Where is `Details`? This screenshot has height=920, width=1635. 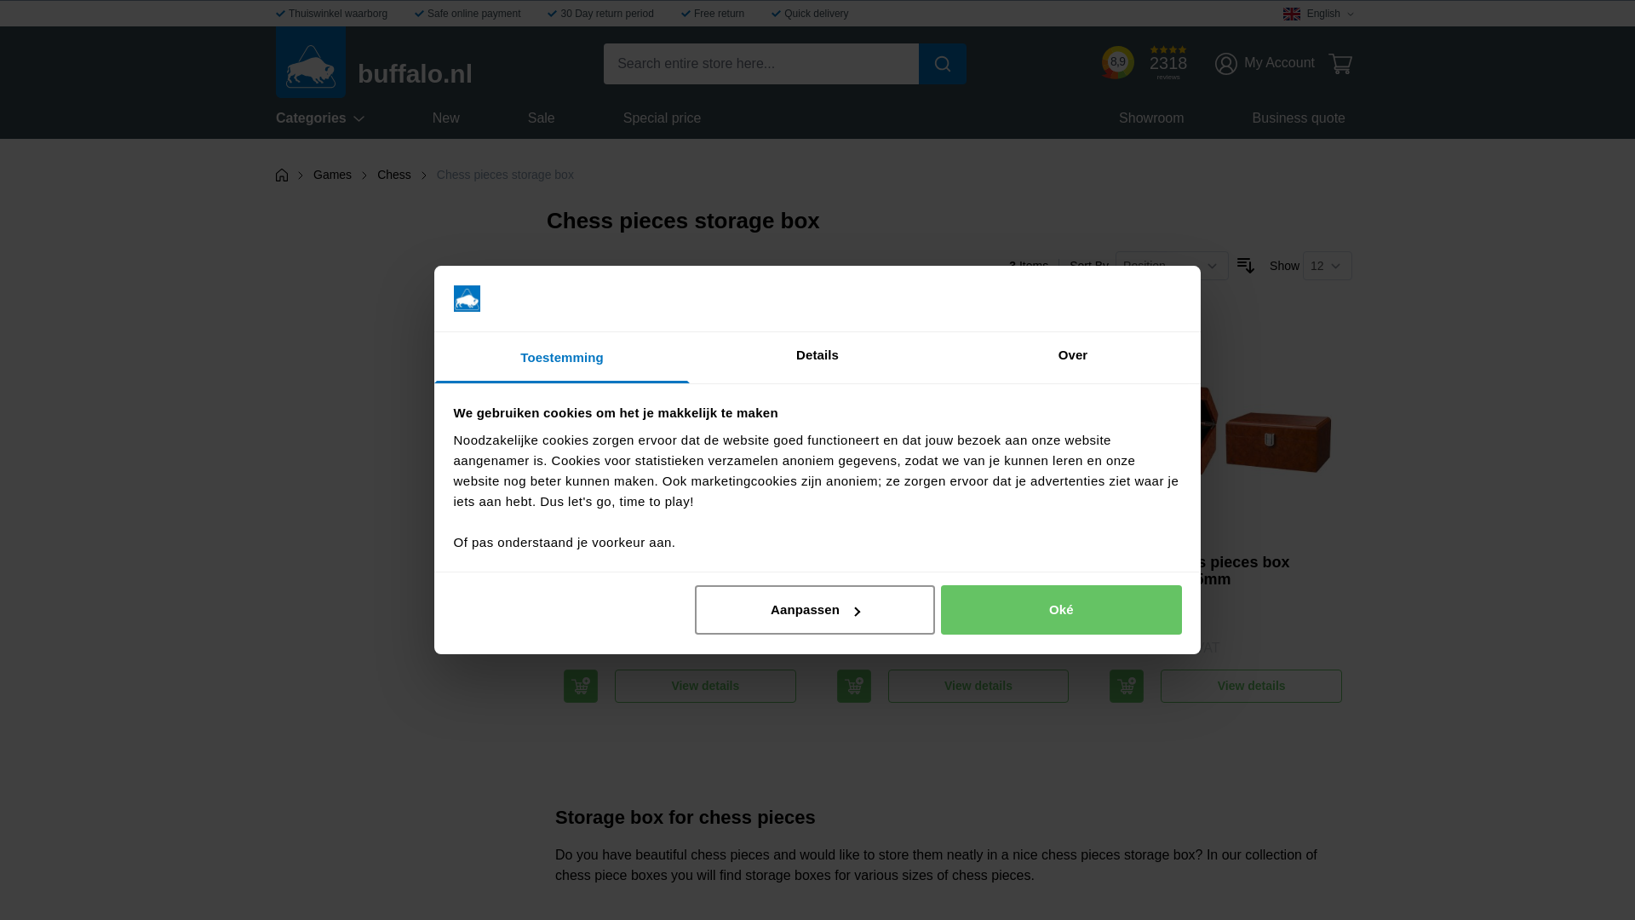 Details is located at coordinates (817, 358).